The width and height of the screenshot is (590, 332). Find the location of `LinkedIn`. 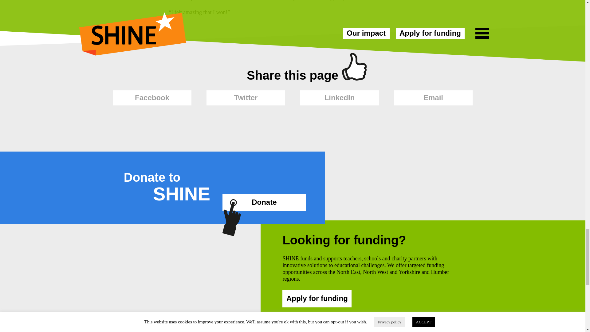

LinkedIn is located at coordinates (339, 98).